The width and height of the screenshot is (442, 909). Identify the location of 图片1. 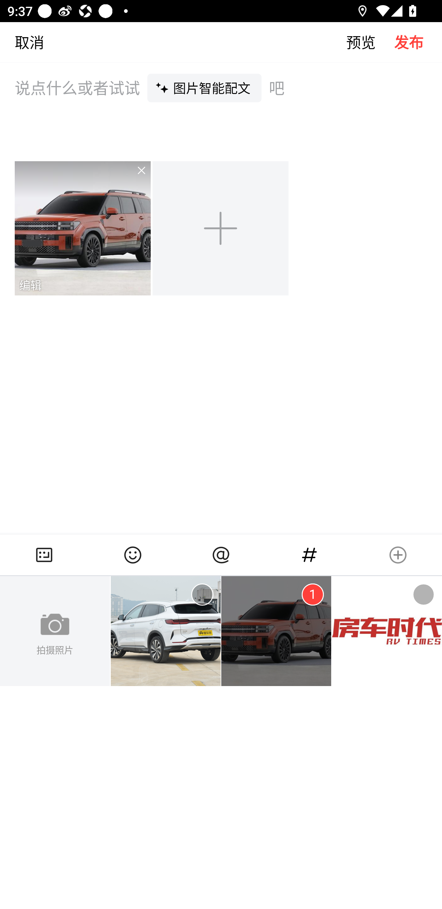
(166, 631).